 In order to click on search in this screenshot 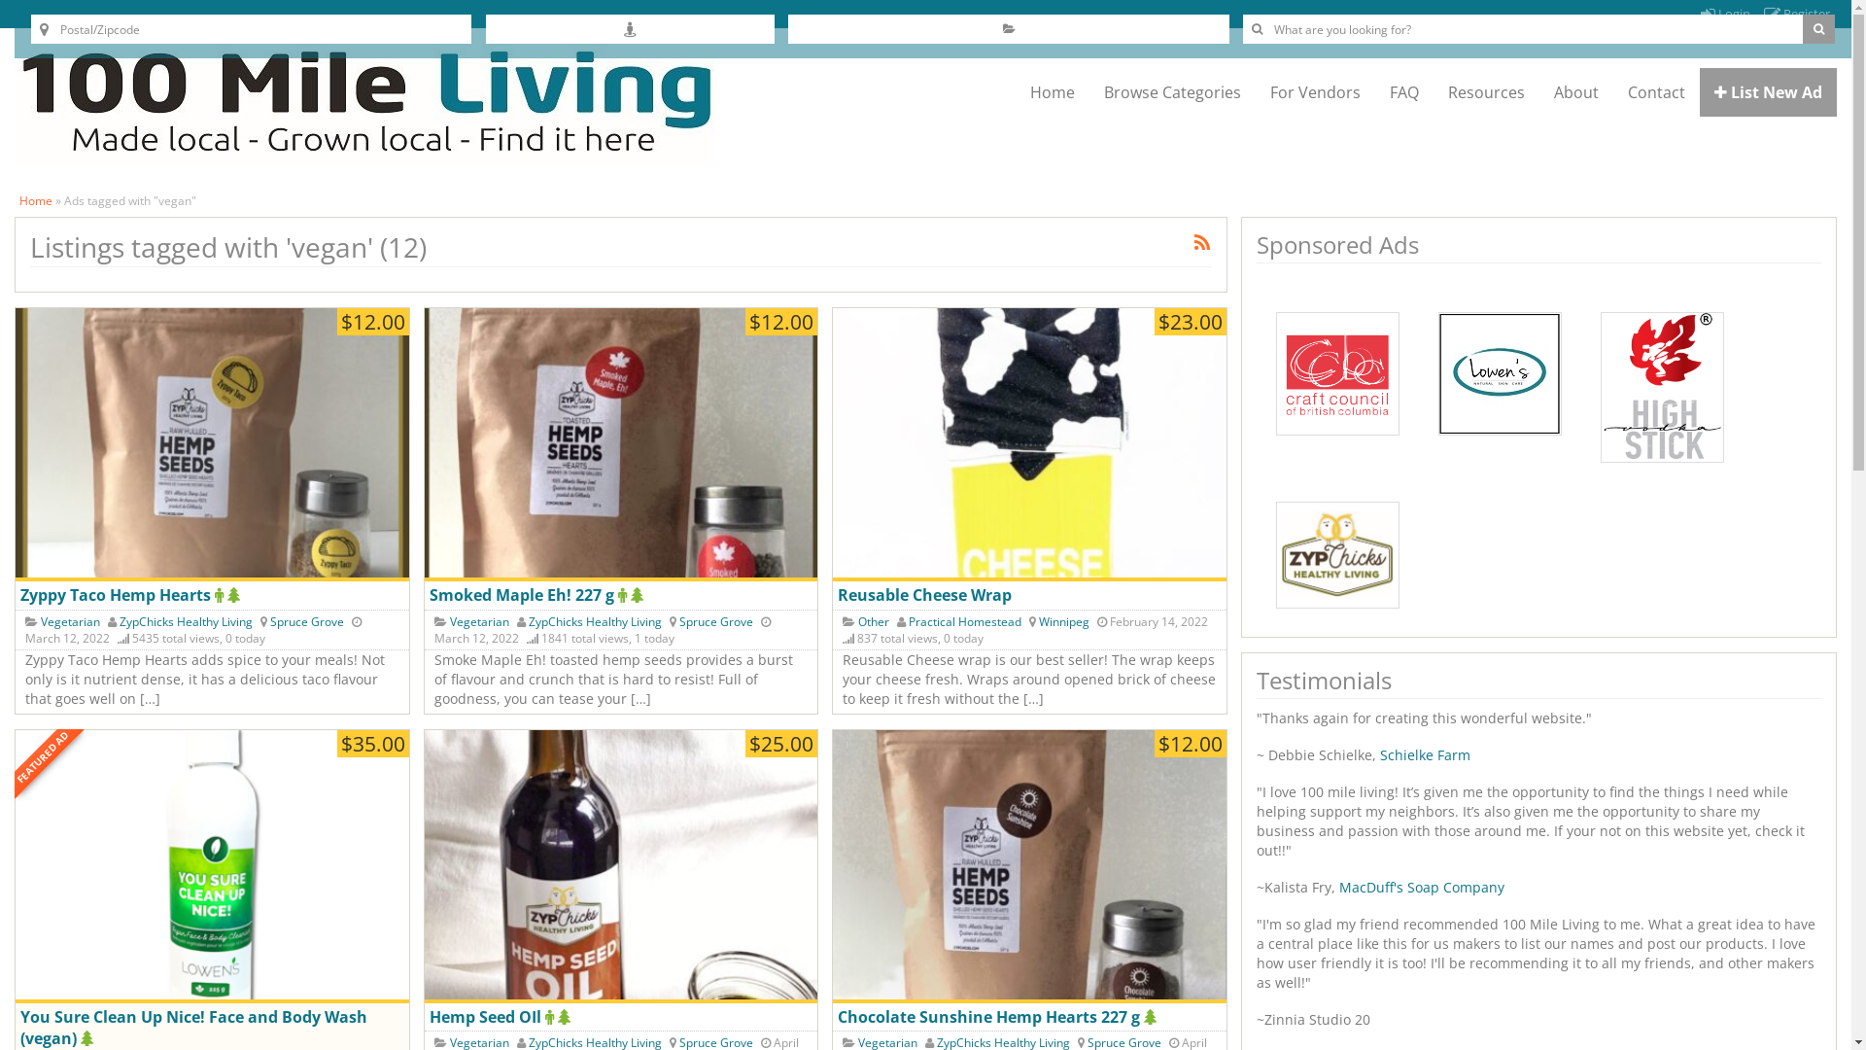, I will do `click(1819, 29)`.